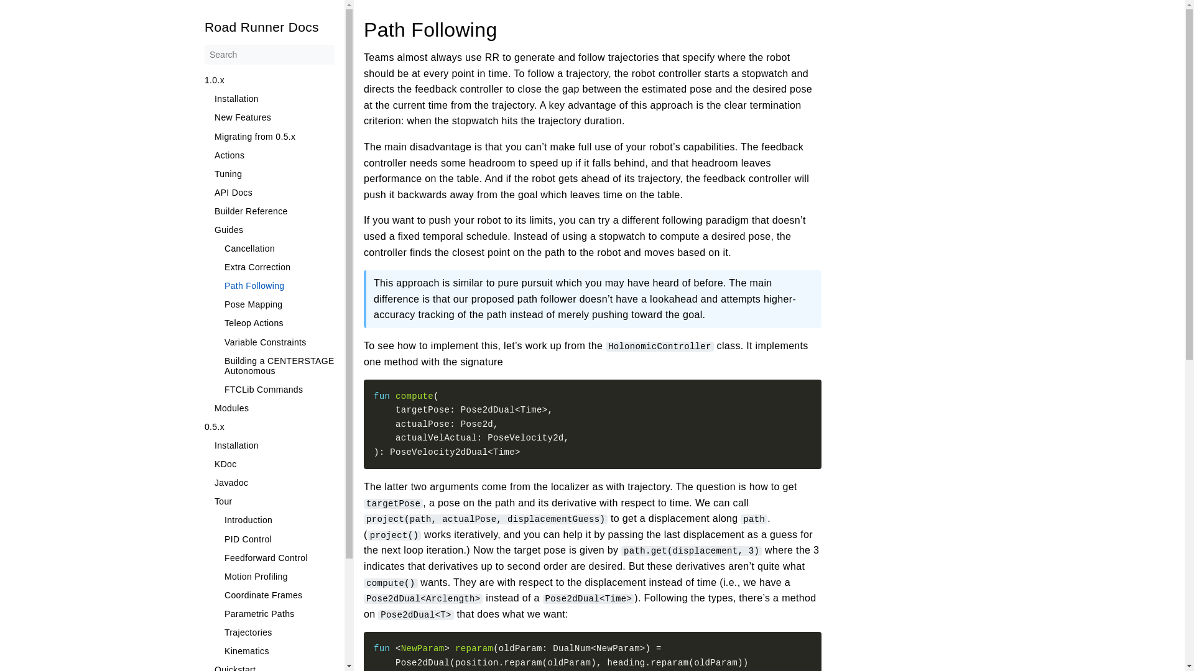 Image resolution: width=1194 pixels, height=671 pixels. Describe the element at coordinates (274, 211) in the screenshot. I see `Builder Reference` at that location.